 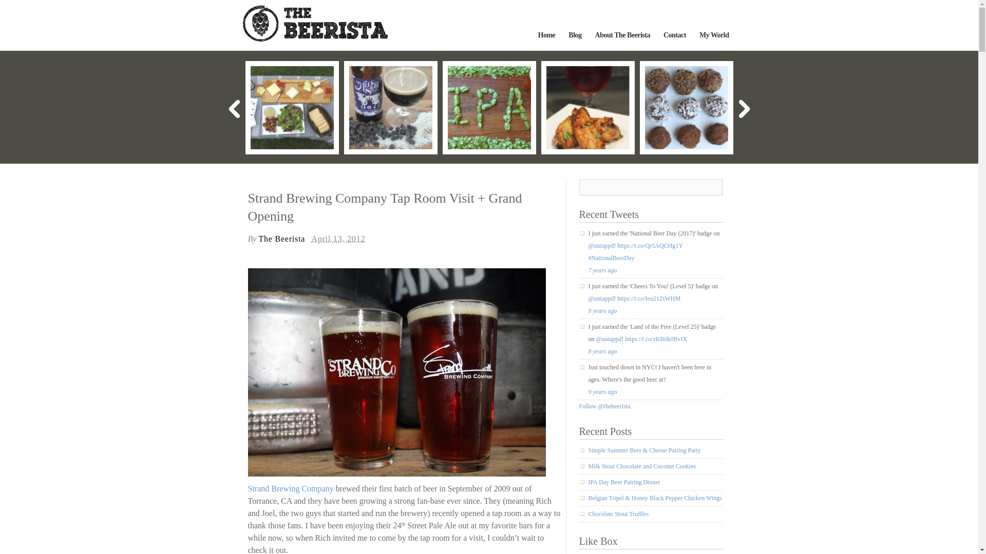 What do you see at coordinates (390, 107) in the screenshot?
I see `Milk Stout Chocolate and Coconut Cookies` at bounding box center [390, 107].